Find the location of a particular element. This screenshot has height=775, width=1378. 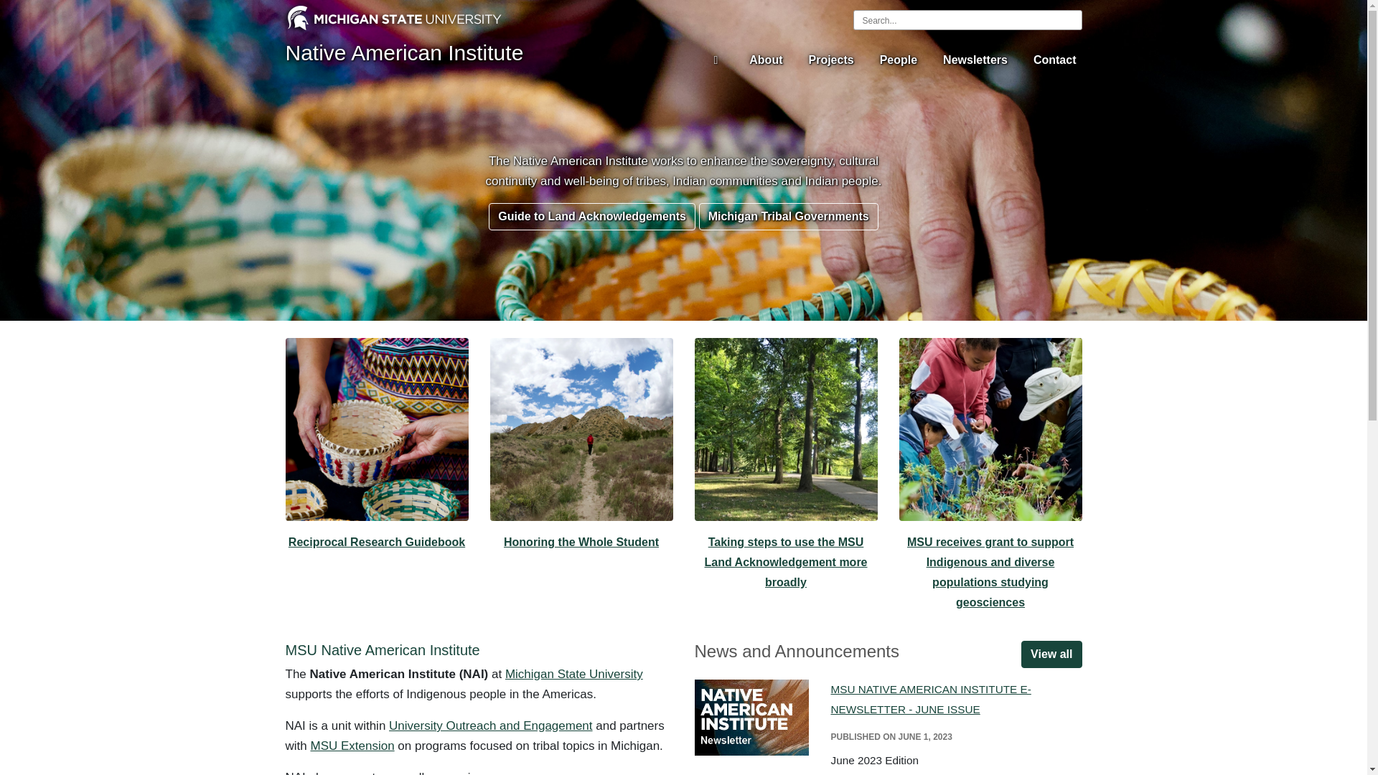

Guide to Land Acknowledgements is located at coordinates (592, 216).